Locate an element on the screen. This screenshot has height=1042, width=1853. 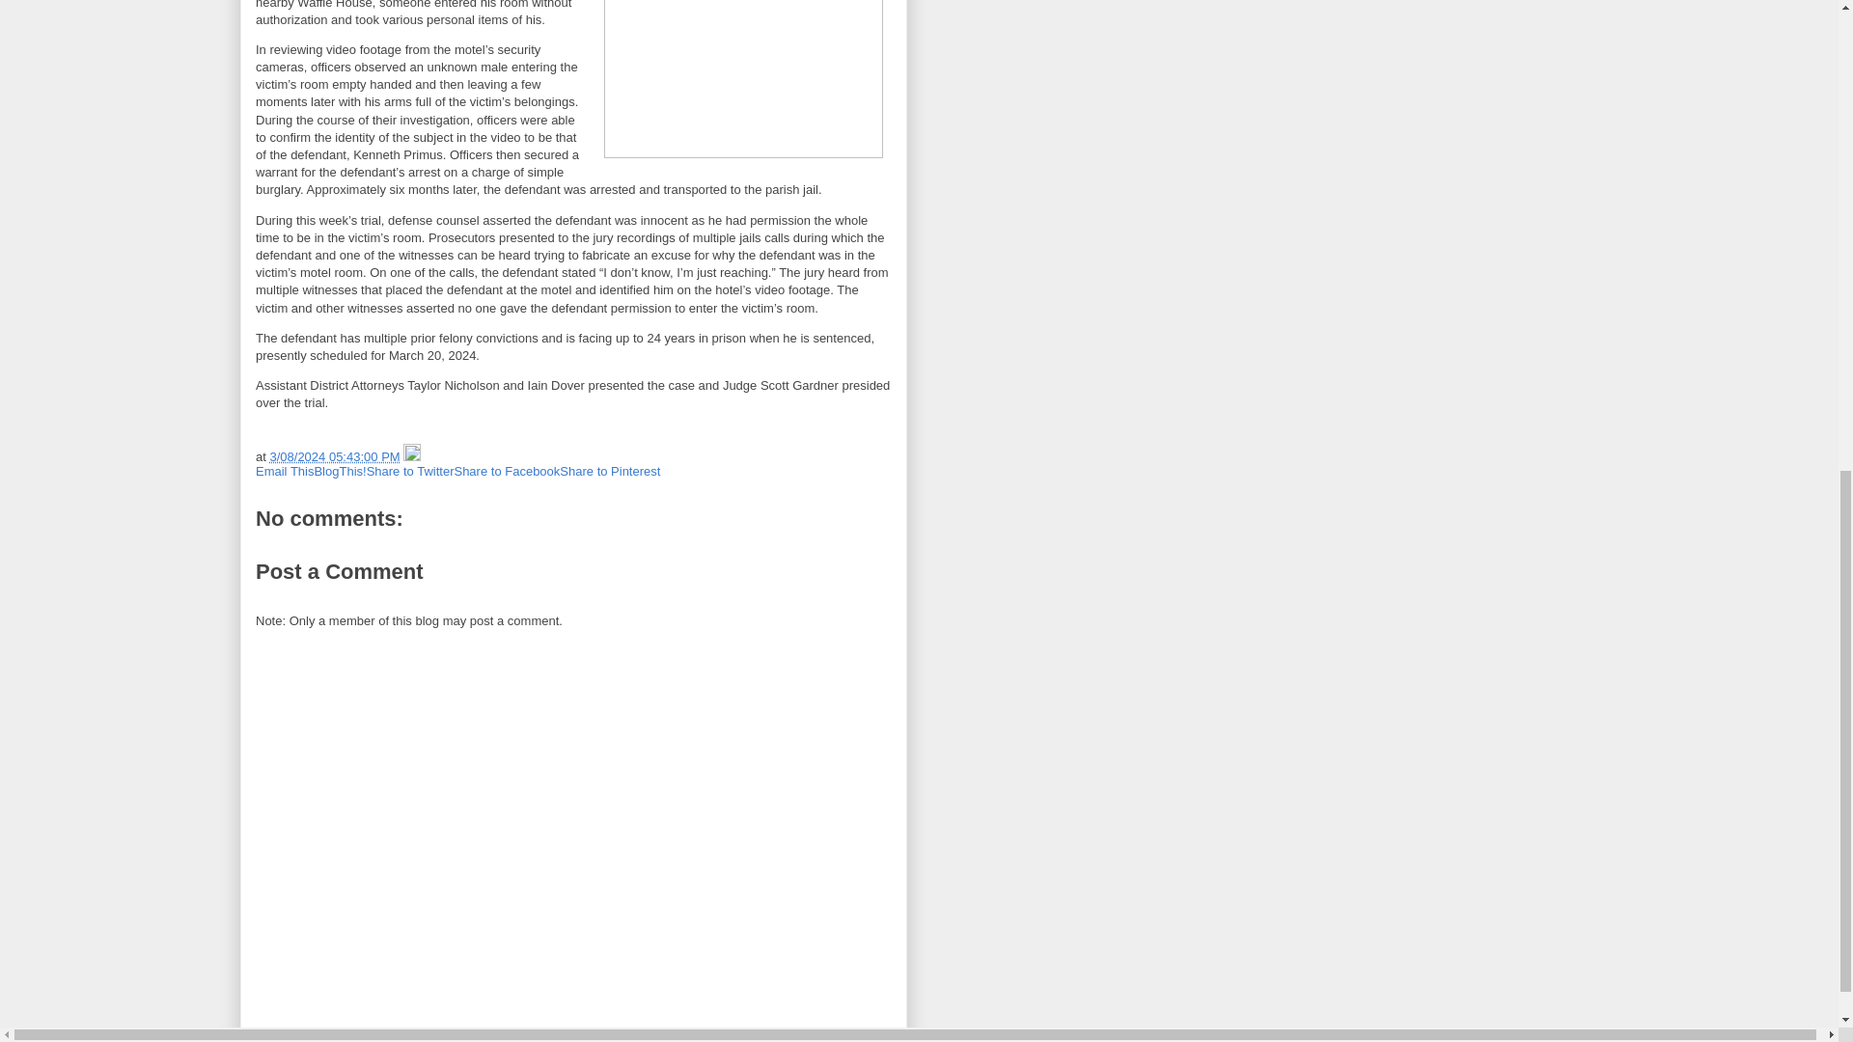
permanent link is located at coordinates (334, 455).